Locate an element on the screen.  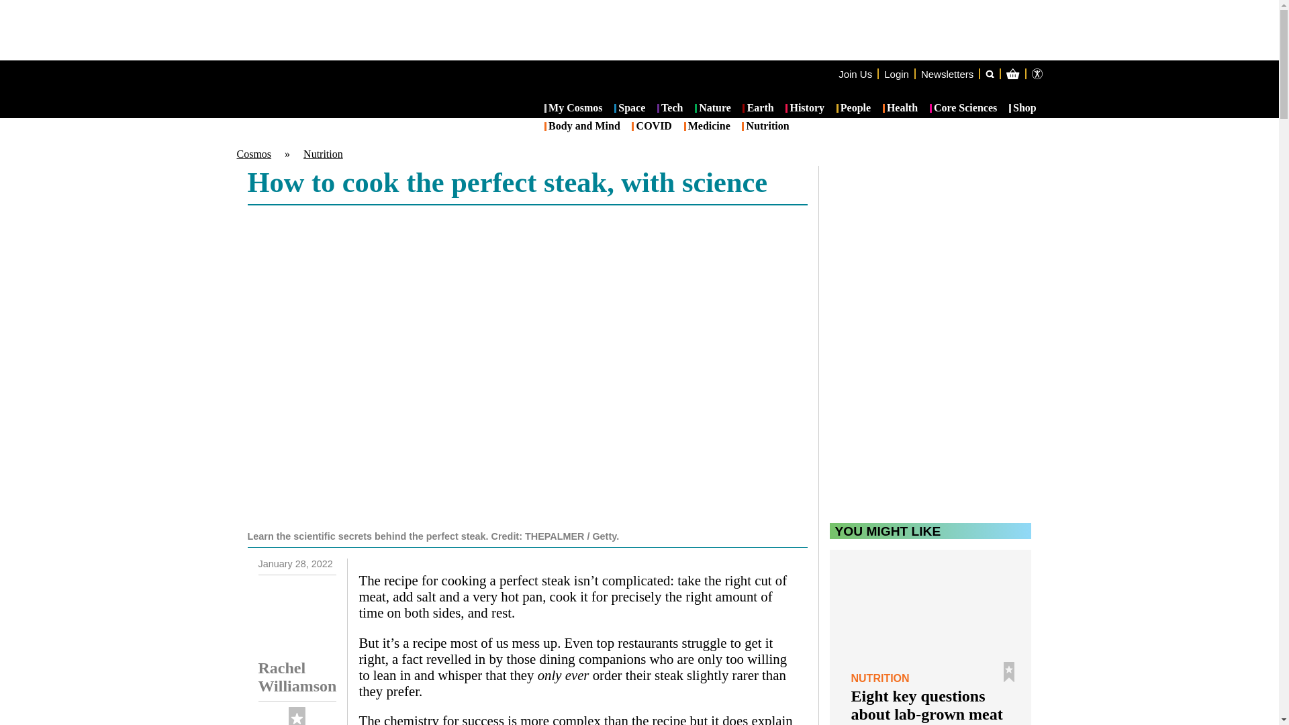
Tech is located at coordinates (670, 109).